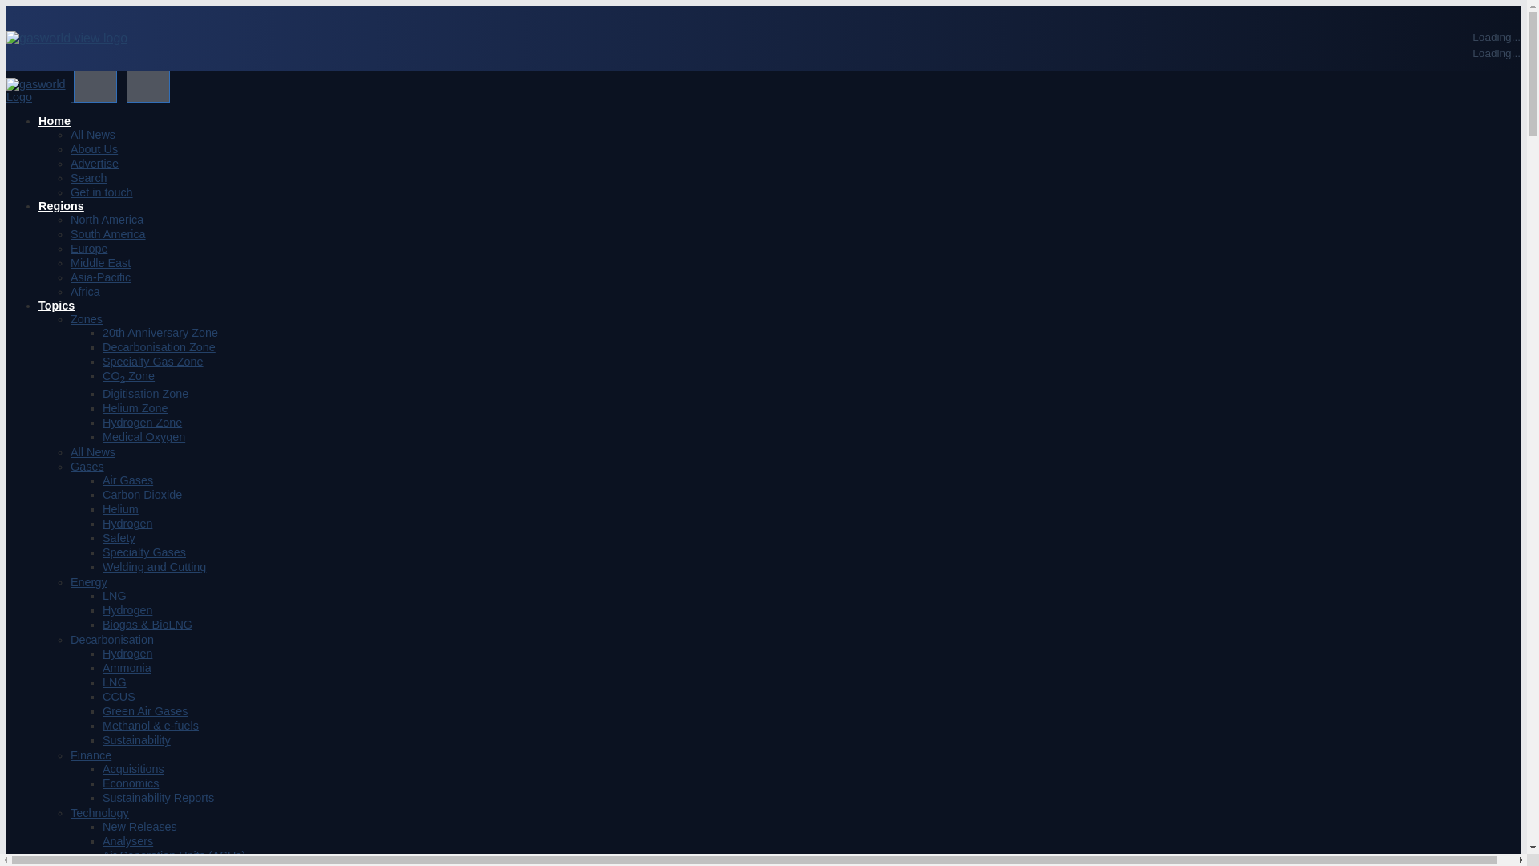 Image resolution: width=1539 pixels, height=866 pixels. Describe the element at coordinates (120, 508) in the screenshot. I see `Helium` at that location.